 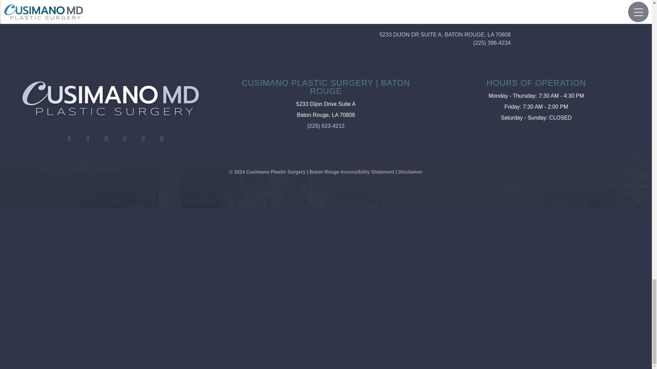 I want to click on Follow on LinkedIn, so click(x=125, y=139).